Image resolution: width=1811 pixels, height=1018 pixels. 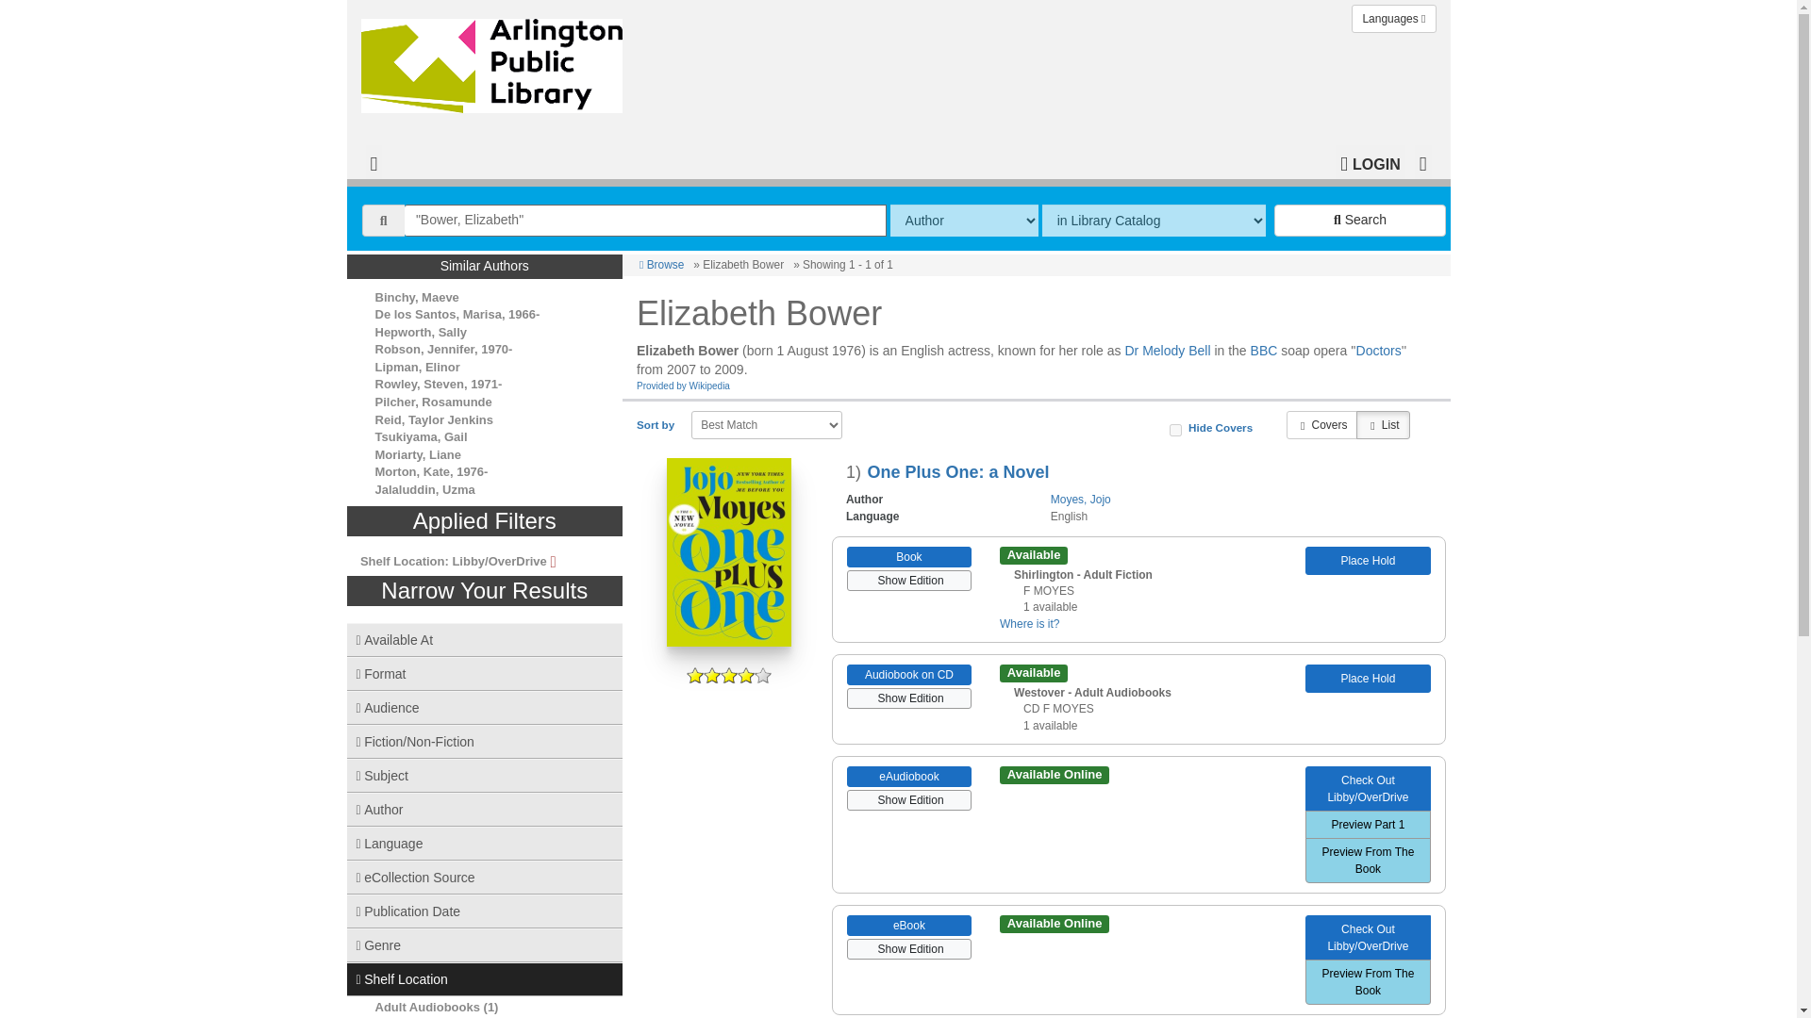 I want to click on Pilcher, Rosamunde, so click(x=434, y=402).